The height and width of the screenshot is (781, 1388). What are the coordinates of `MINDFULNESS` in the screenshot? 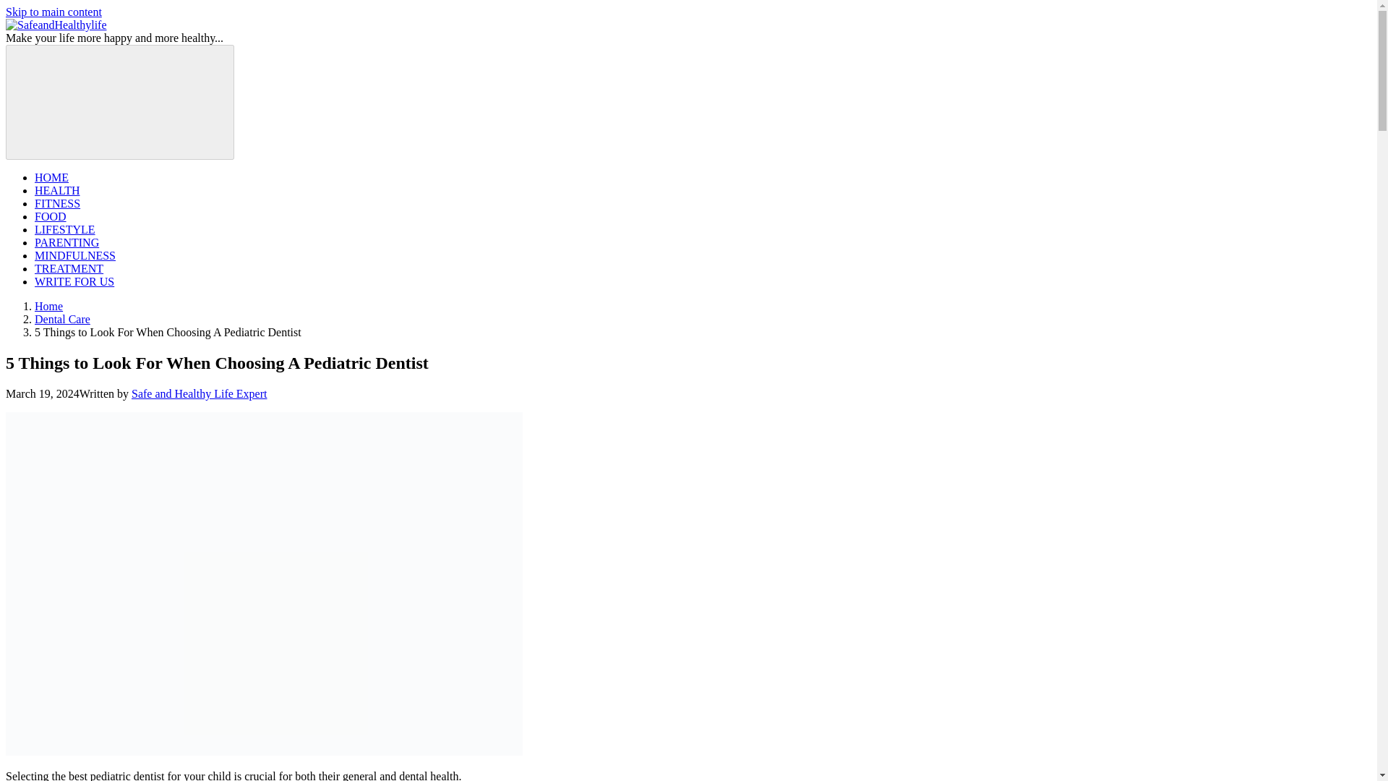 It's located at (75, 255).